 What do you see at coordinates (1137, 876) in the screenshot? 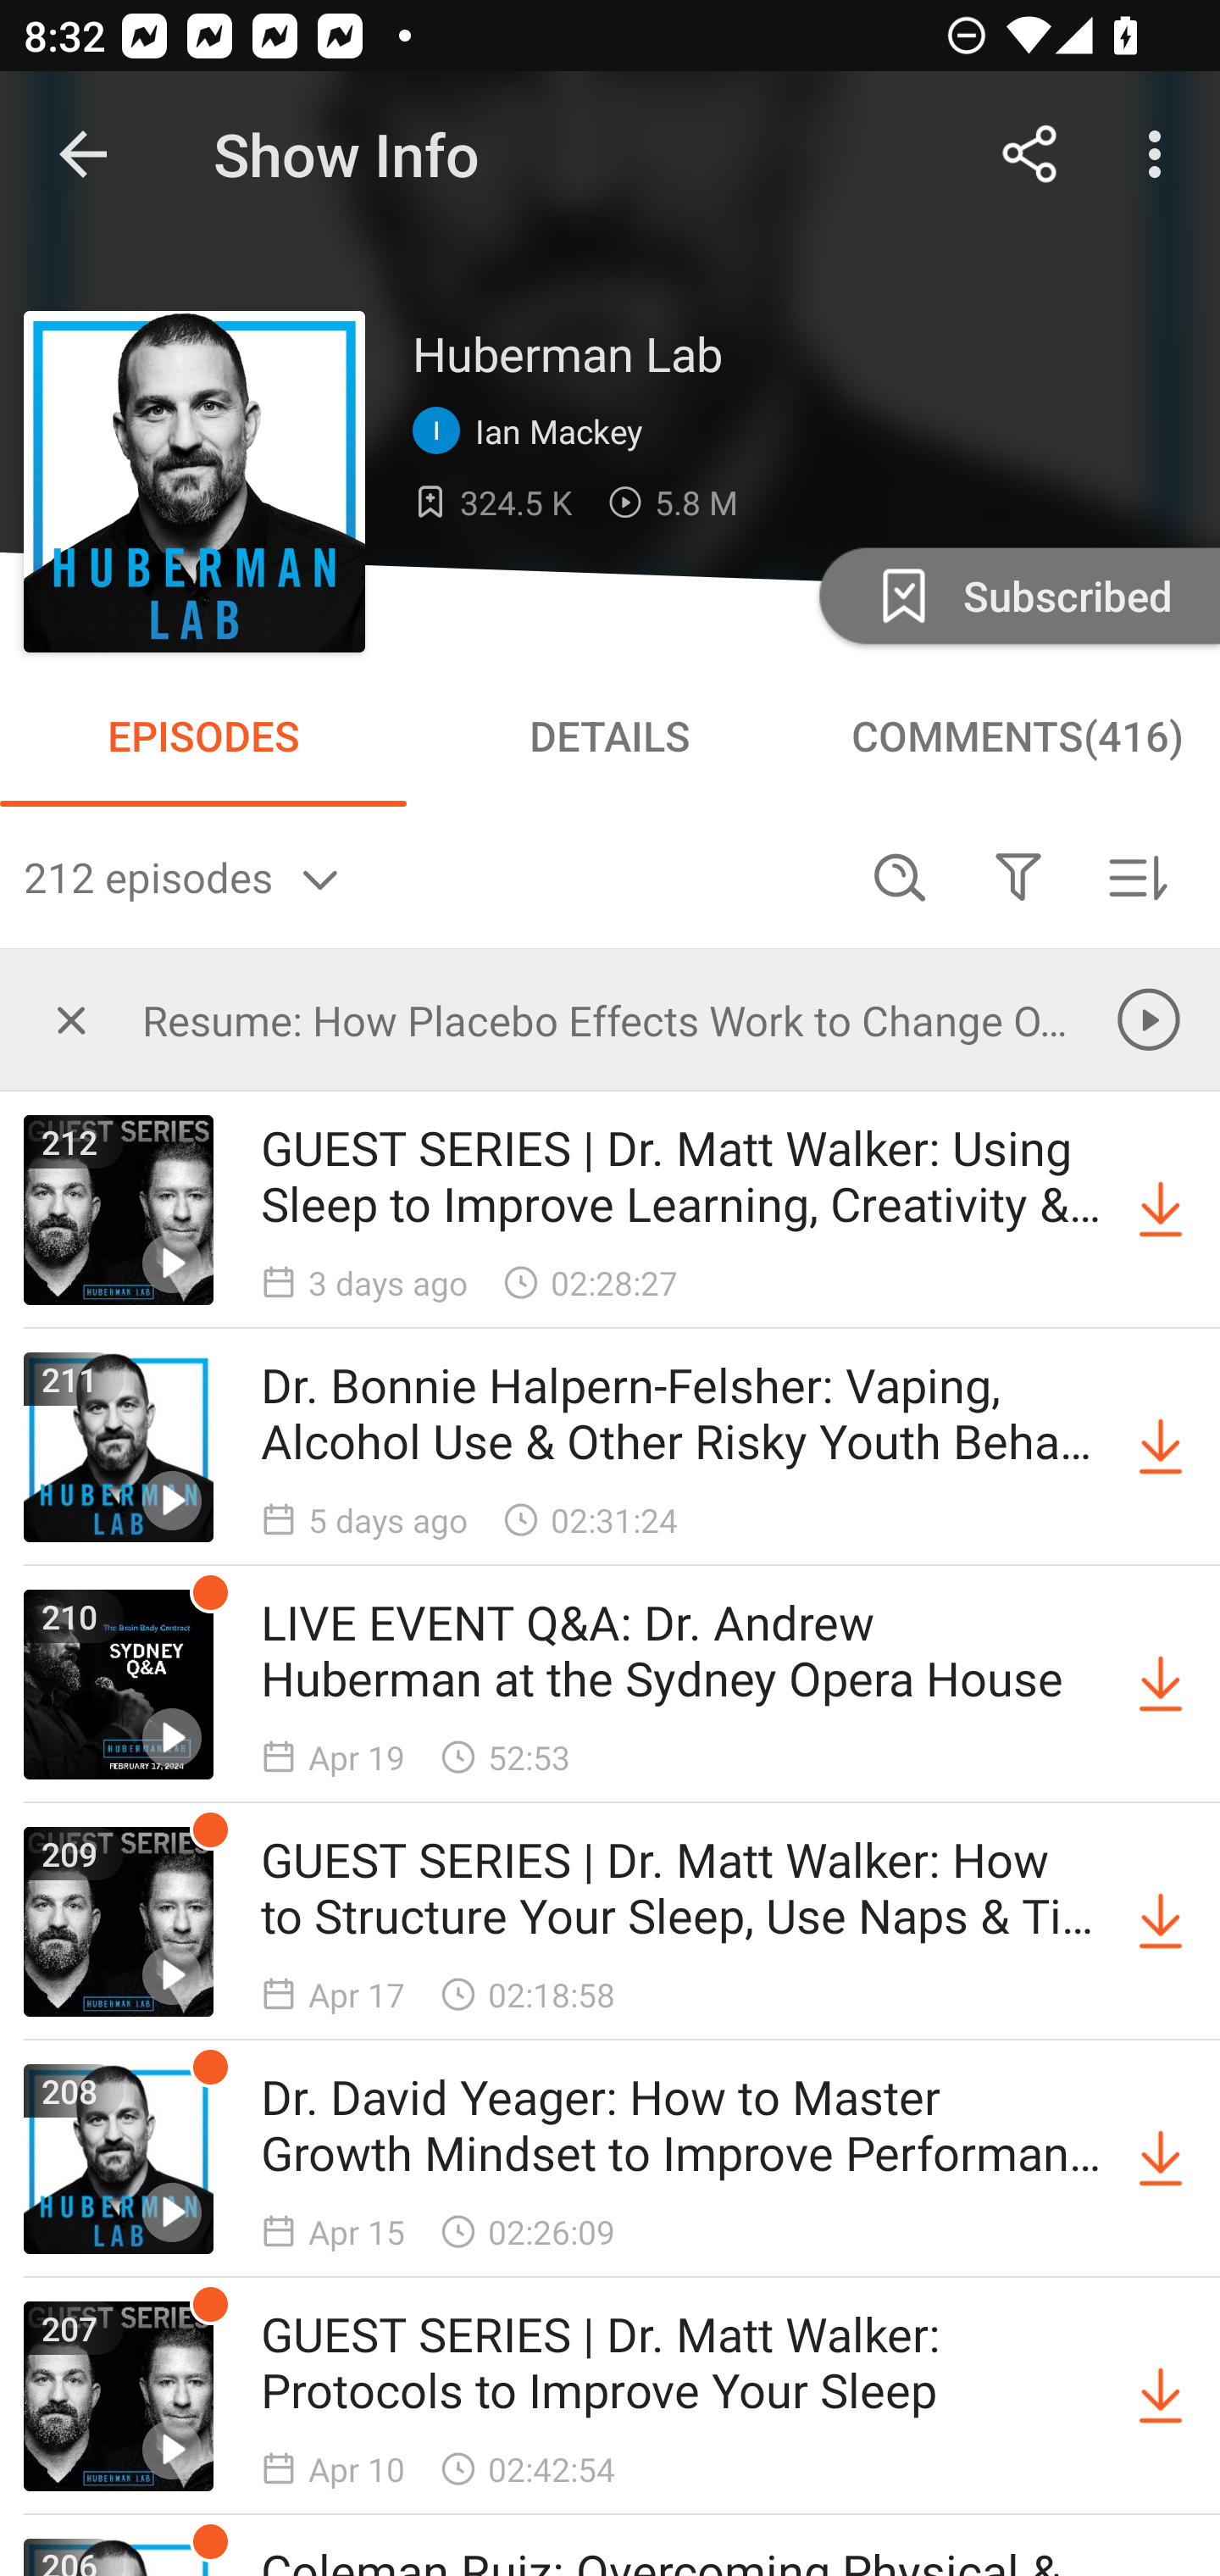
I see ` Sorted by newest first` at bounding box center [1137, 876].